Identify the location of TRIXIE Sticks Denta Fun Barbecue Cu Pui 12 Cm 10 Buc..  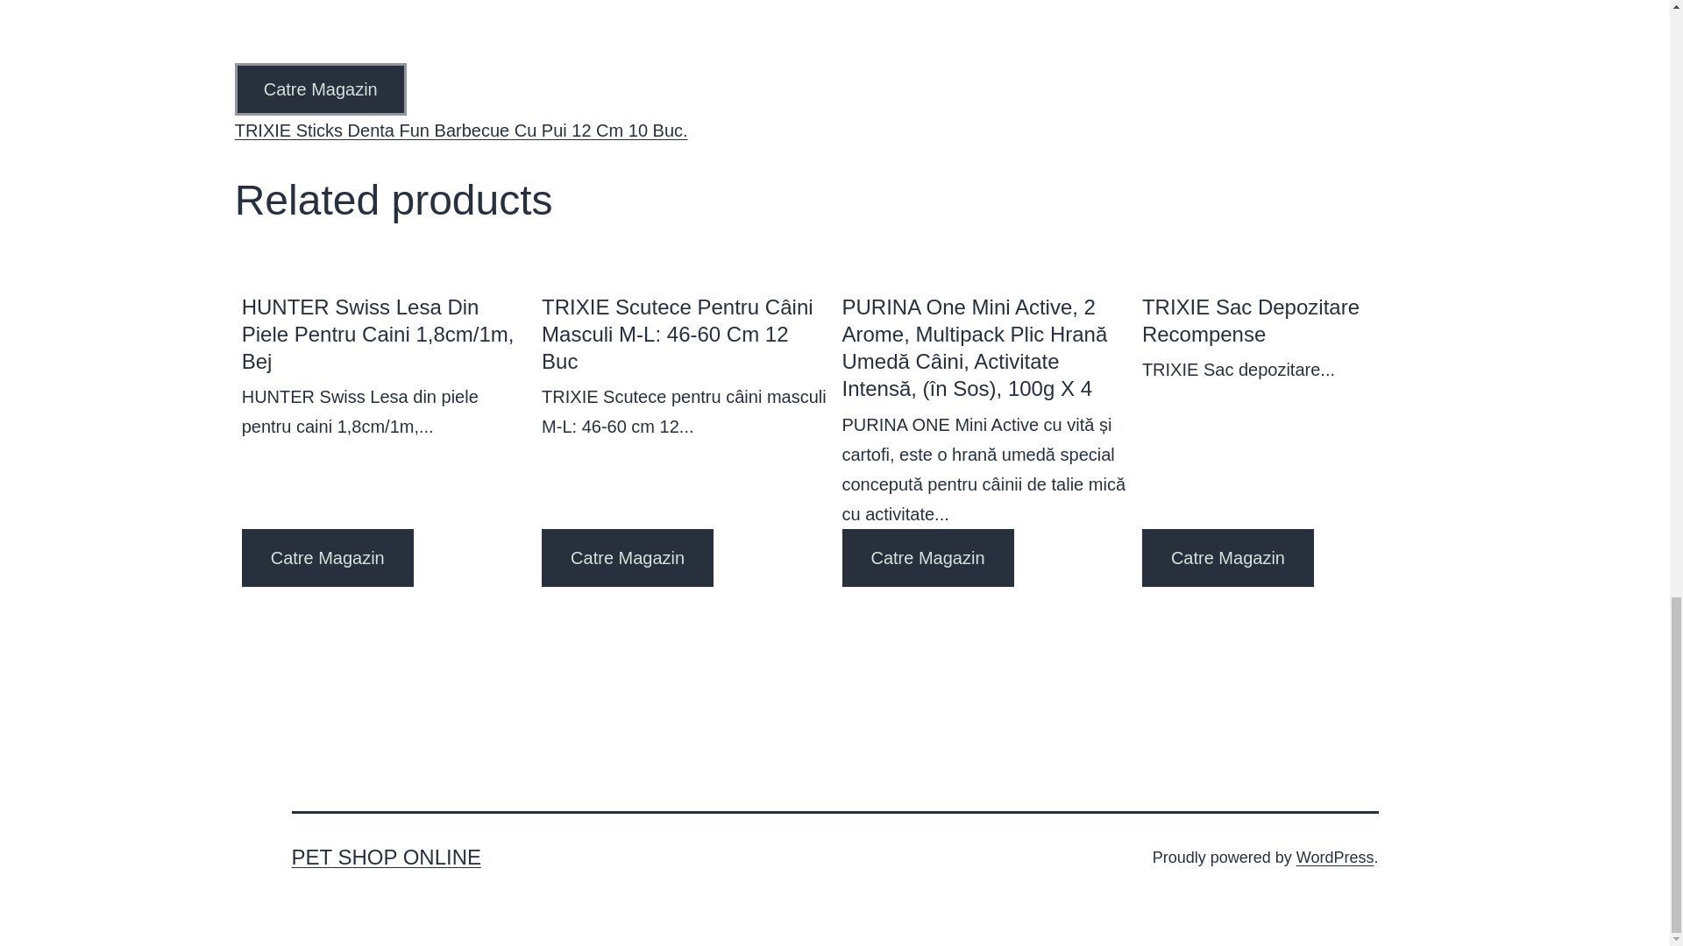
(386, 857).